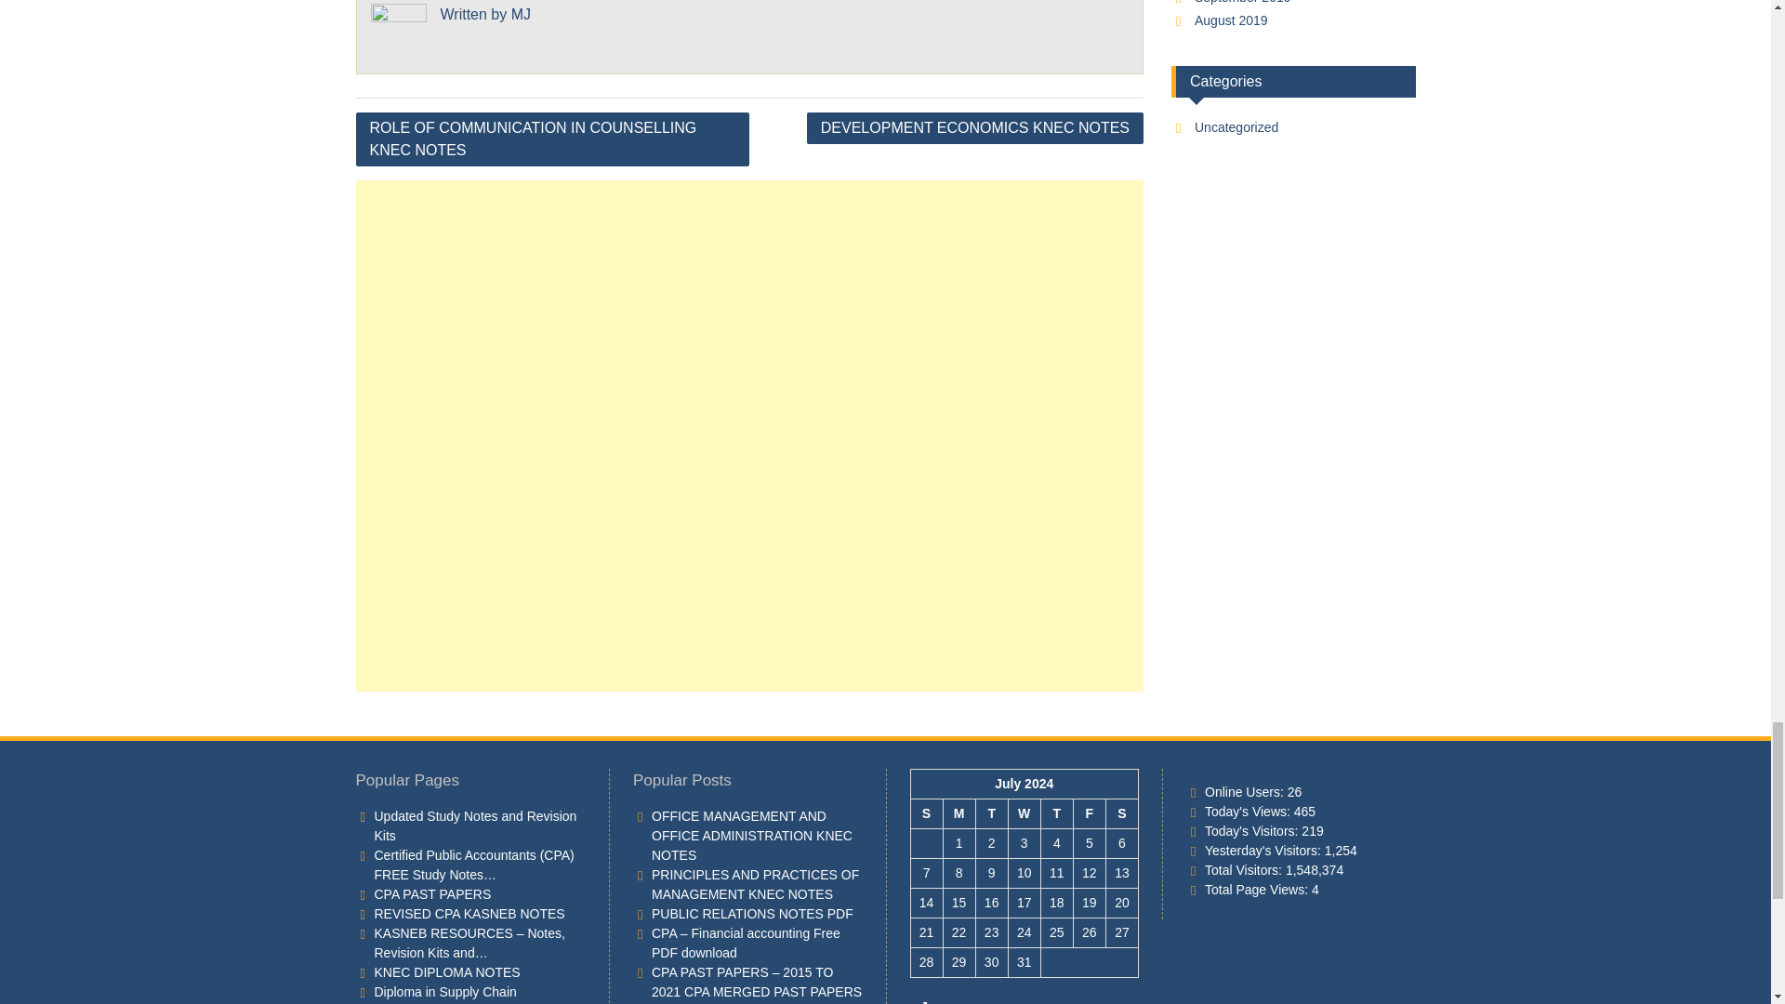 This screenshot has width=1785, height=1004. I want to click on DEVELOPMENT ECONOMICS KNEC NOTES, so click(974, 128).